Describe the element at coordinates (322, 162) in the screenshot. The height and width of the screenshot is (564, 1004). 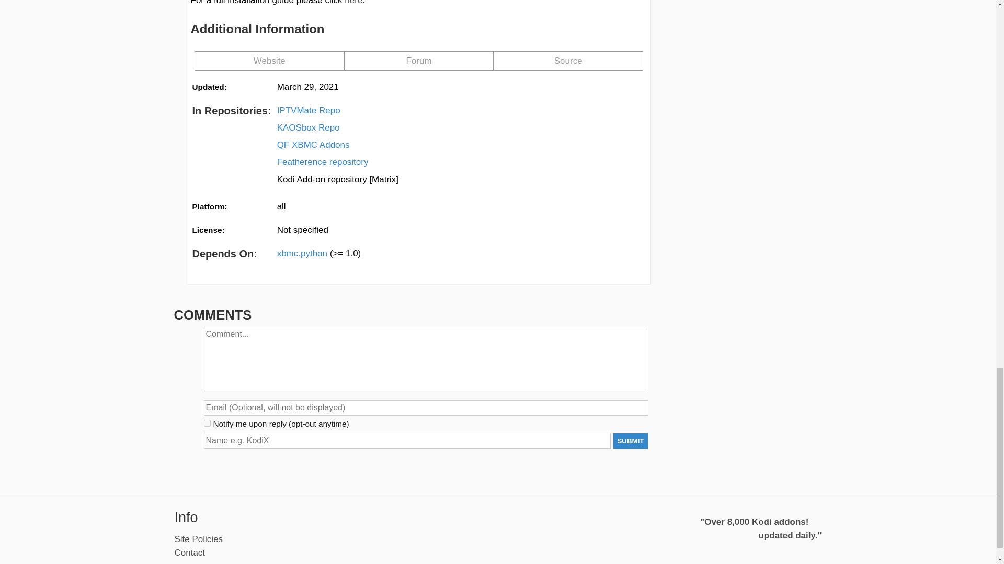
I see `Featherence repository` at that location.